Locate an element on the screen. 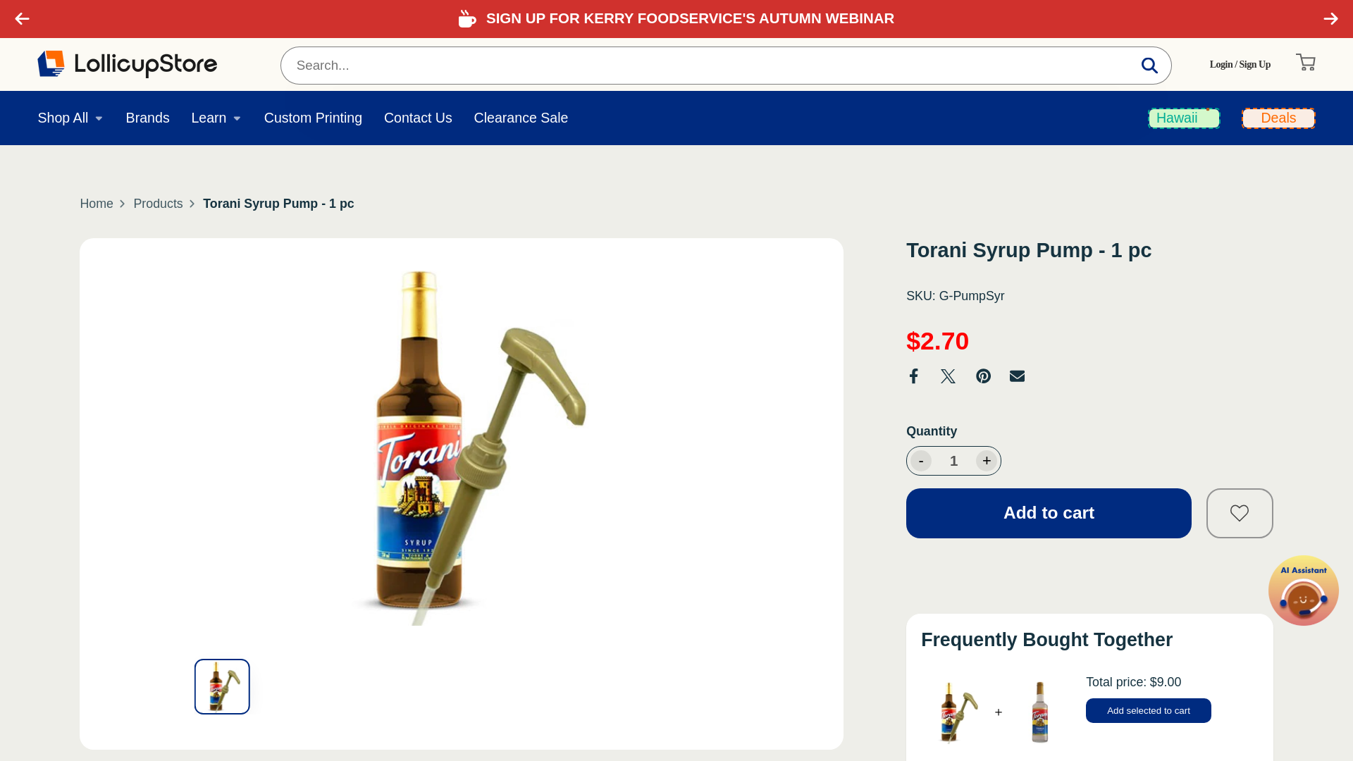  Account is located at coordinates (1240, 65).